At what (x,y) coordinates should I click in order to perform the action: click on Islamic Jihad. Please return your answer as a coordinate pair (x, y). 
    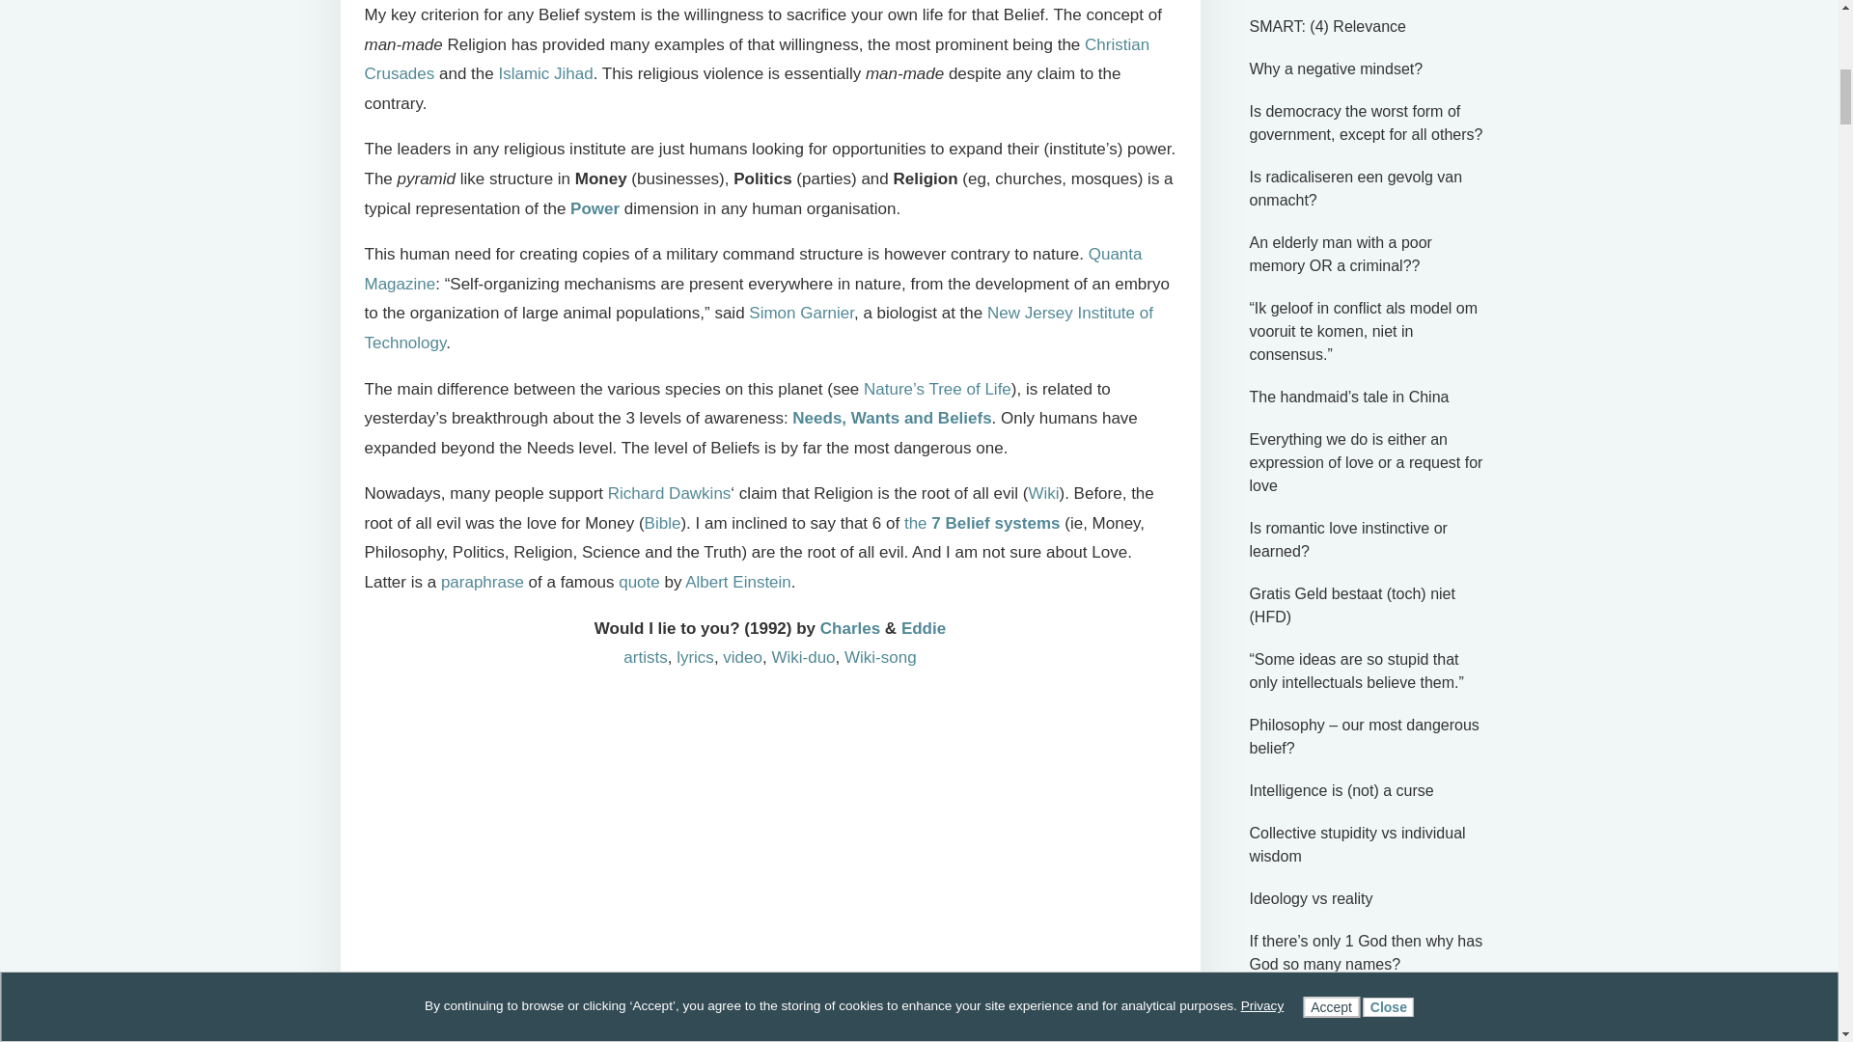
    Looking at the image, I should click on (545, 73).